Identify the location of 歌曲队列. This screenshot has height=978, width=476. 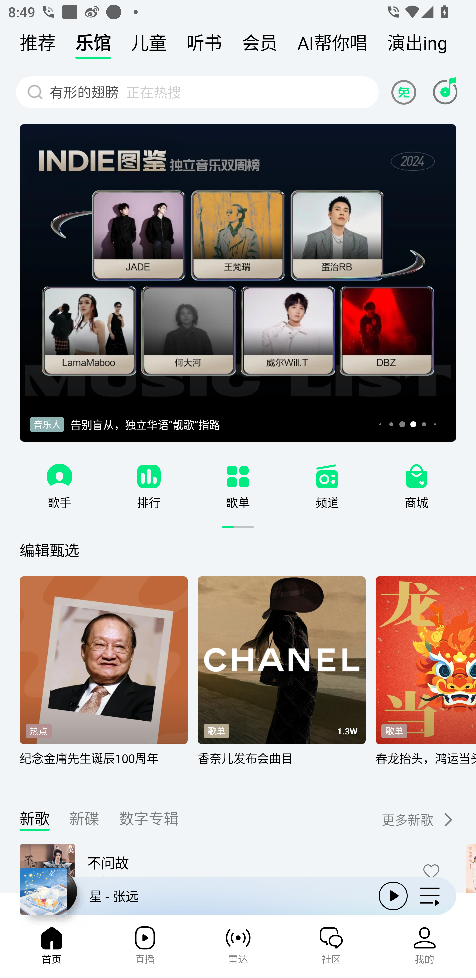
(430, 895).